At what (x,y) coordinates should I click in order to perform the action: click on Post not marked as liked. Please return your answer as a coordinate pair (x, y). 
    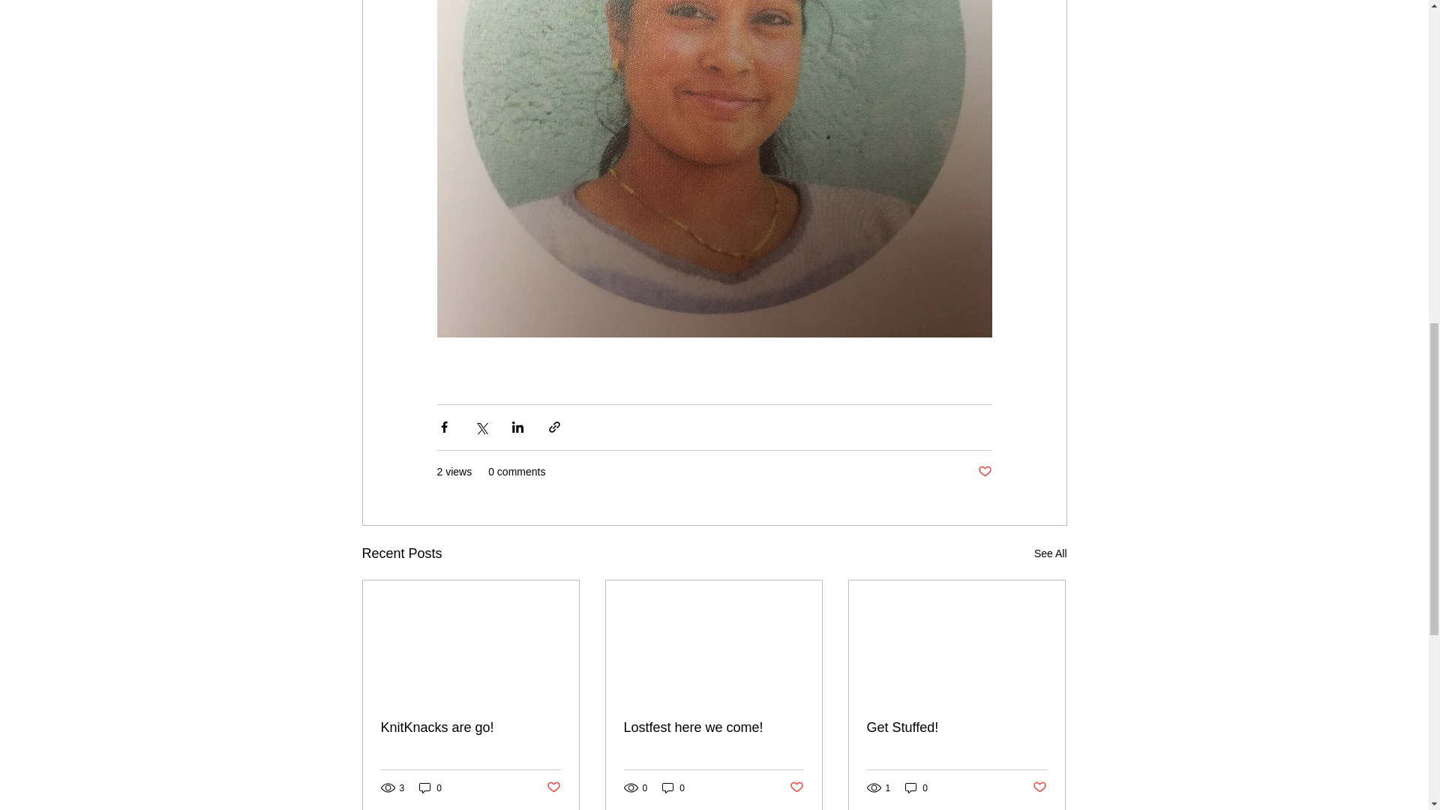
    Looking at the image, I should click on (1039, 787).